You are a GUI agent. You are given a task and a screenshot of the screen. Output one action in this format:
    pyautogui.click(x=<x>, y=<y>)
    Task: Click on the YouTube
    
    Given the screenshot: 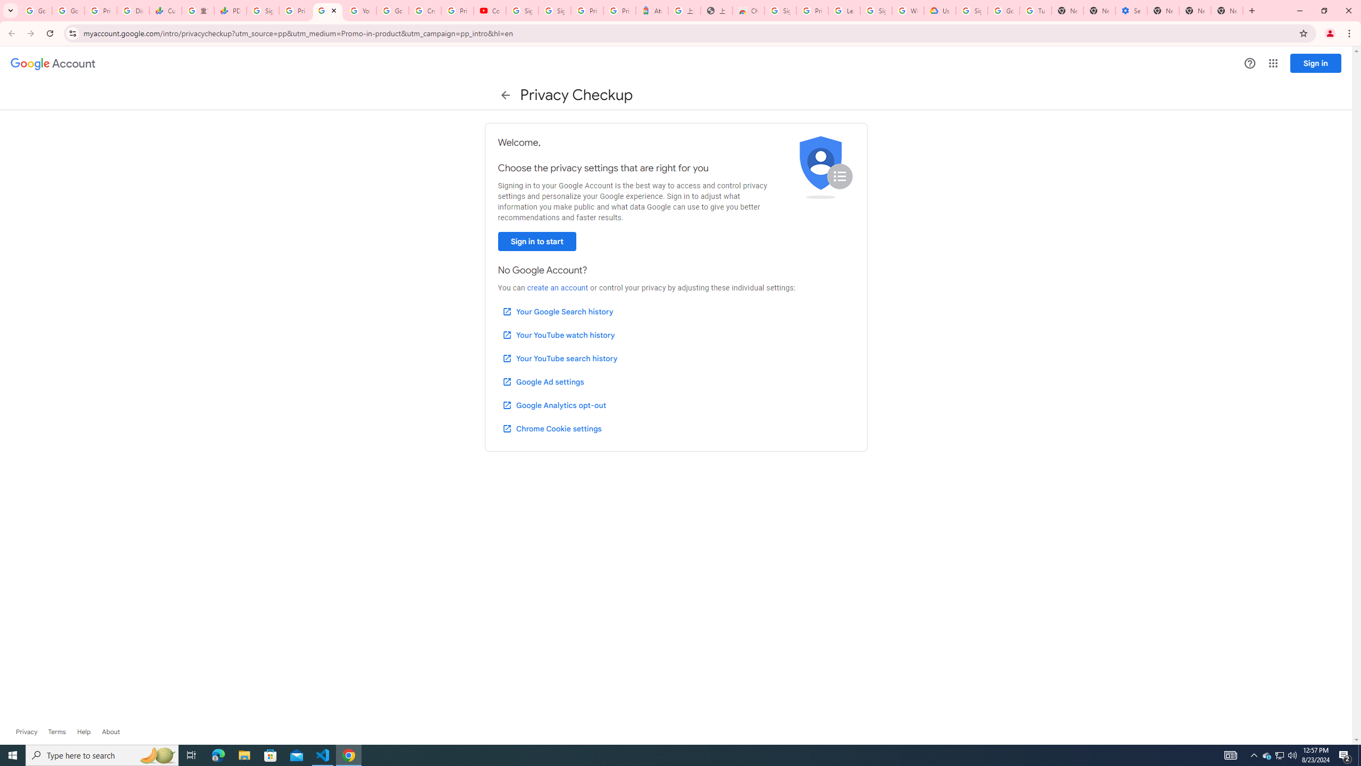 What is the action you would take?
    pyautogui.click(x=359, y=11)
    